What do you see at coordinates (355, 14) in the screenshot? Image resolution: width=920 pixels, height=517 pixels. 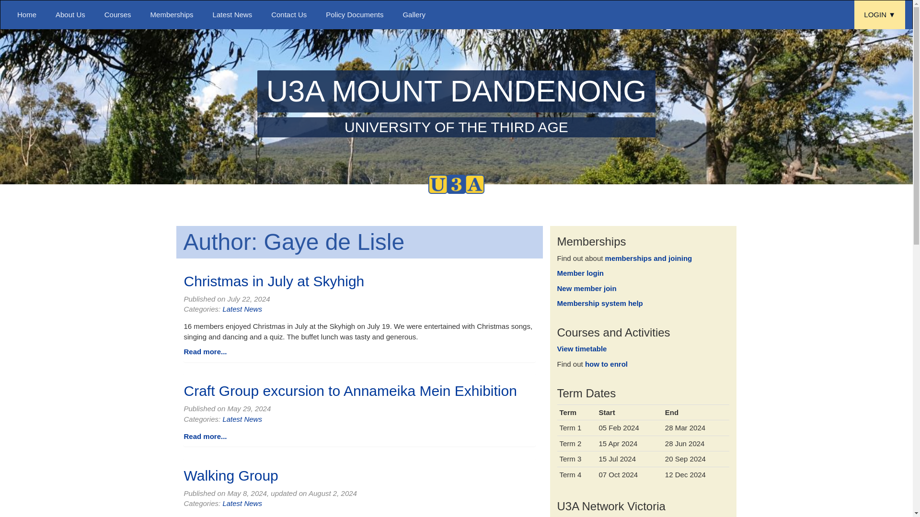 I see `Policy Documents` at bounding box center [355, 14].